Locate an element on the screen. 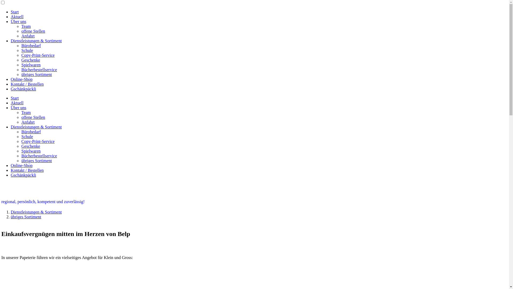 The height and width of the screenshot is (289, 513). Aktuell is located at coordinates (17, 103).